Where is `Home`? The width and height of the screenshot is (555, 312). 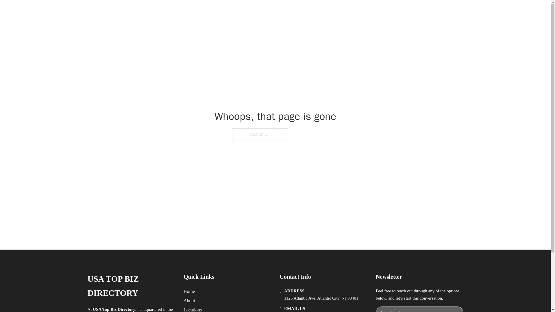 Home is located at coordinates (189, 291).